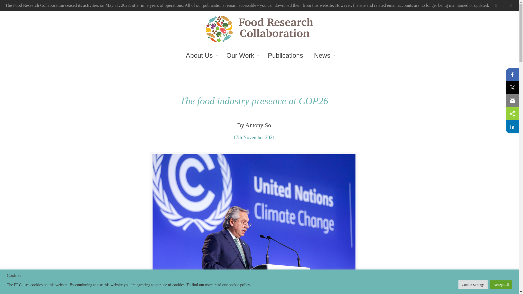  Describe the element at coordinates (496, 5) in the screenshot. I see `Twitter` at that location.